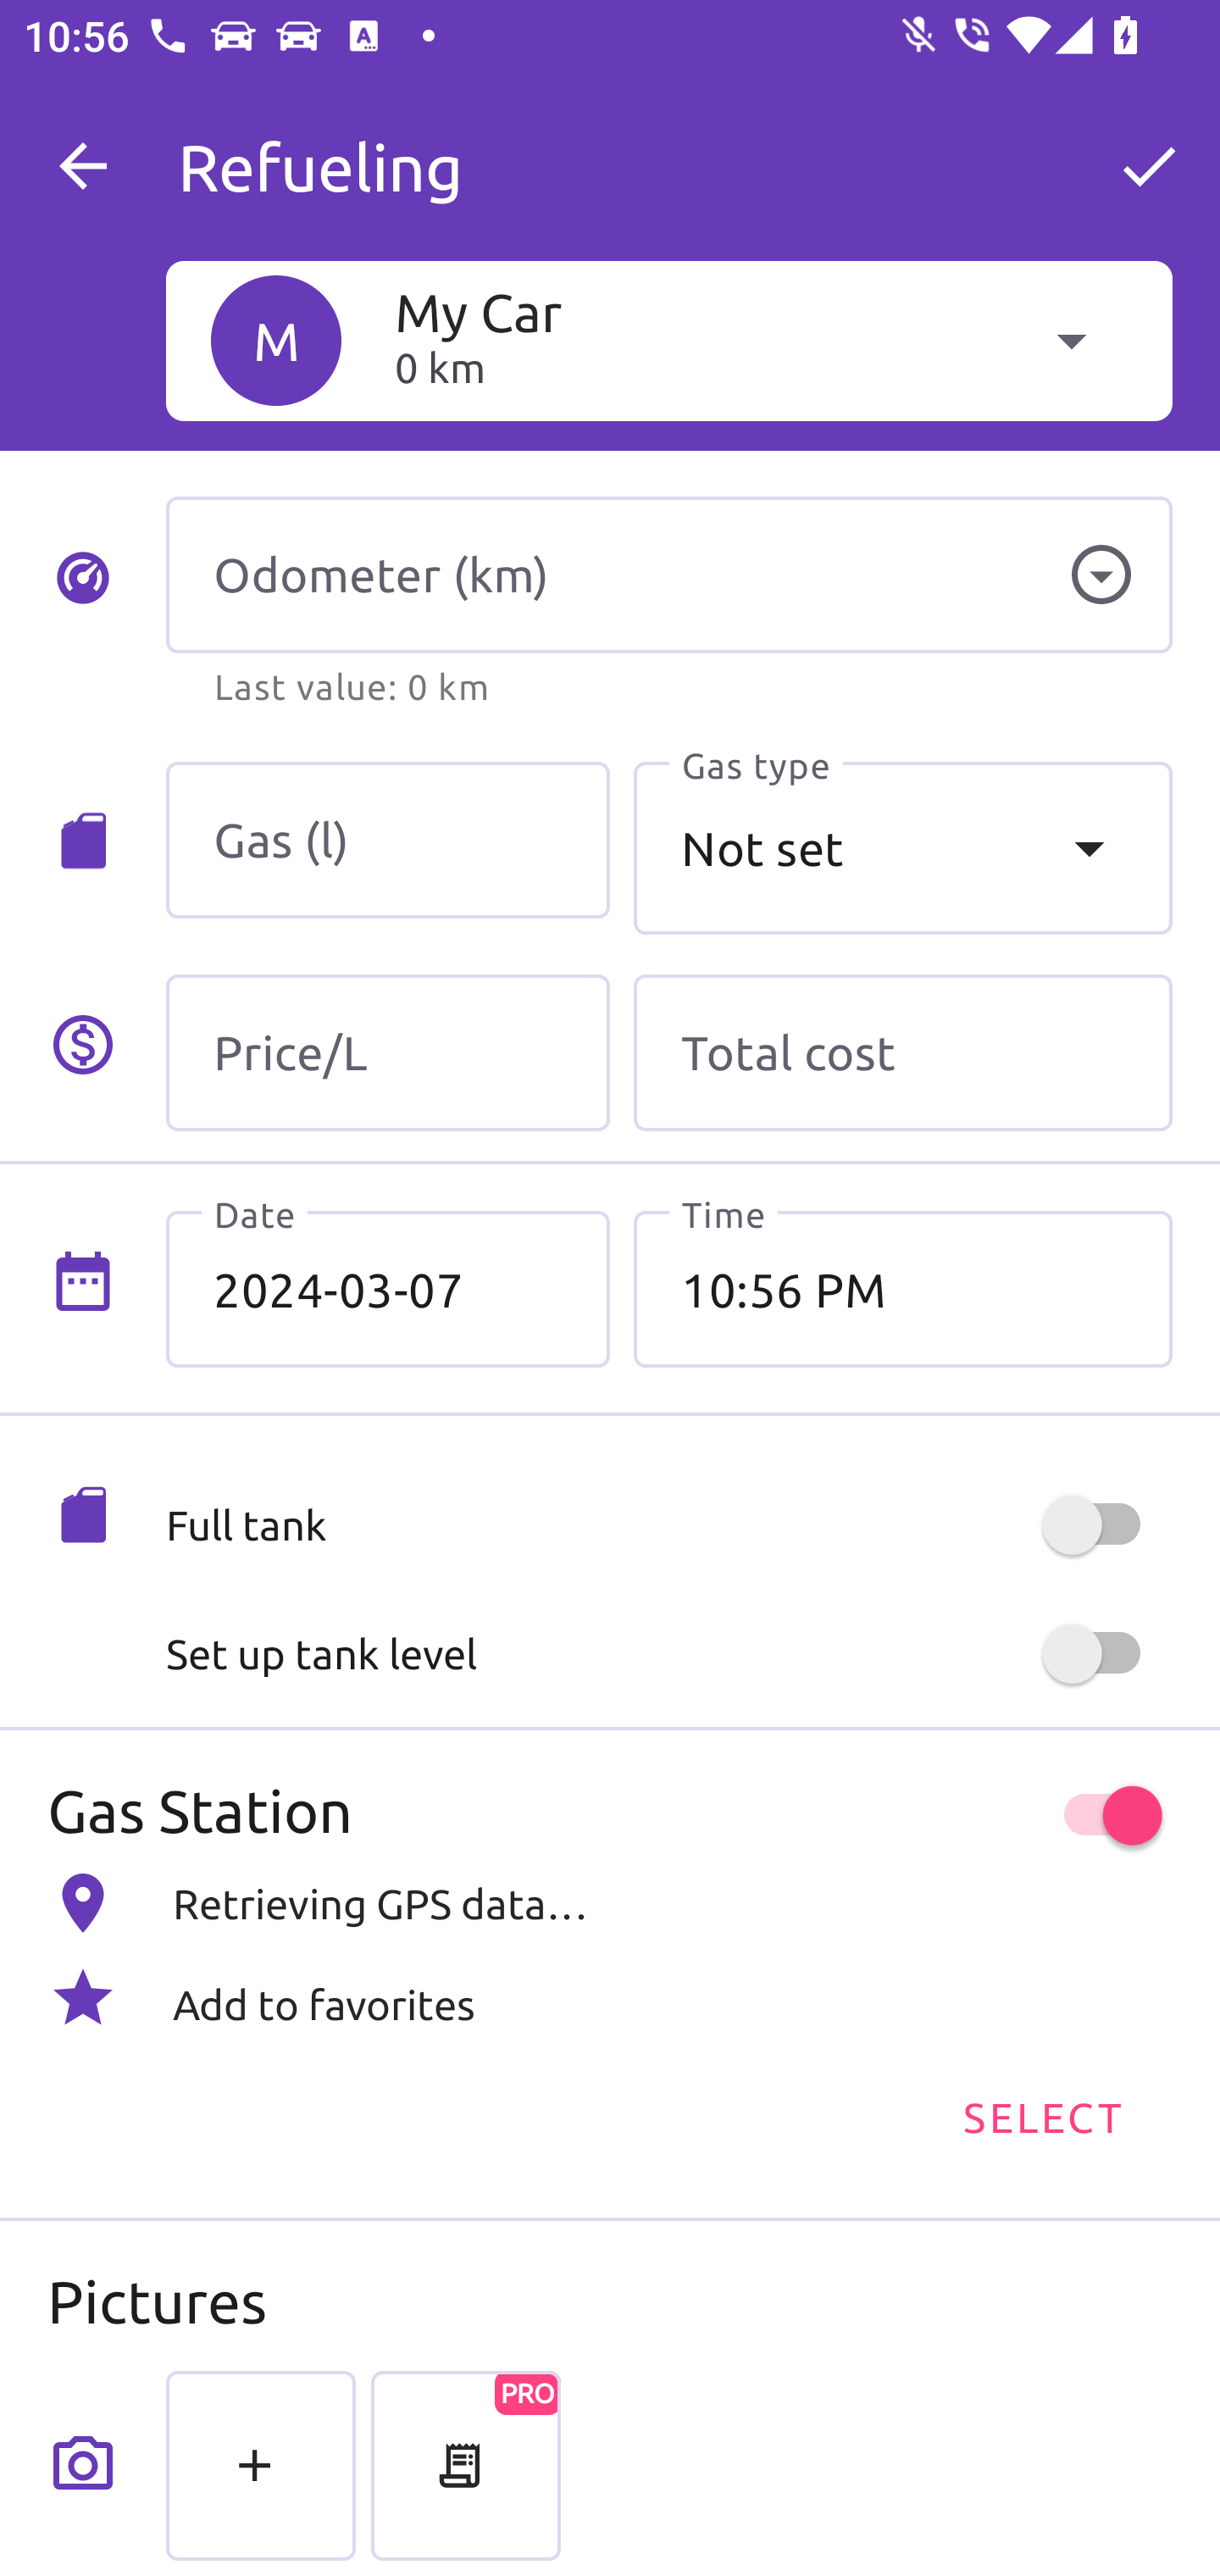  Describe the element at coordinates (388, 1289) in the screenshot. I see `2024-03-07` at that location.